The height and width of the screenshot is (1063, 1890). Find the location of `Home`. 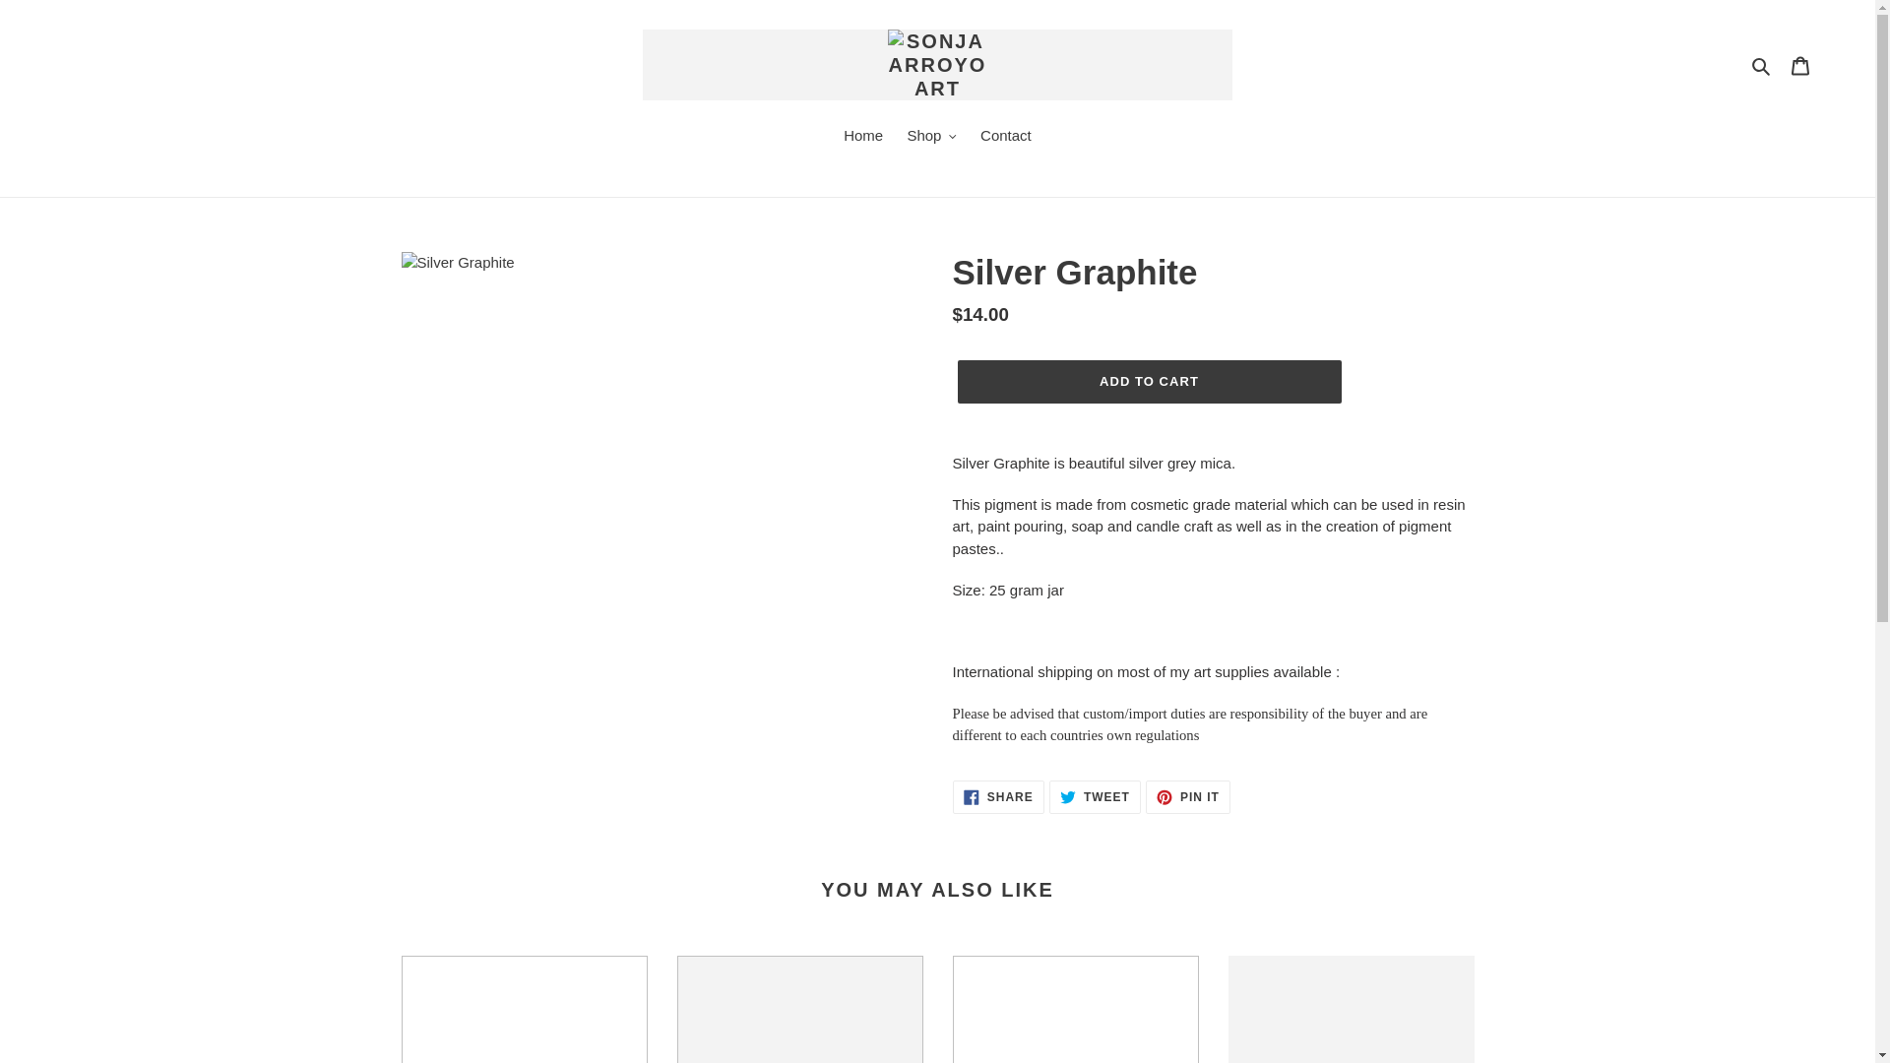

Home is located at coordinates (1800, 65).